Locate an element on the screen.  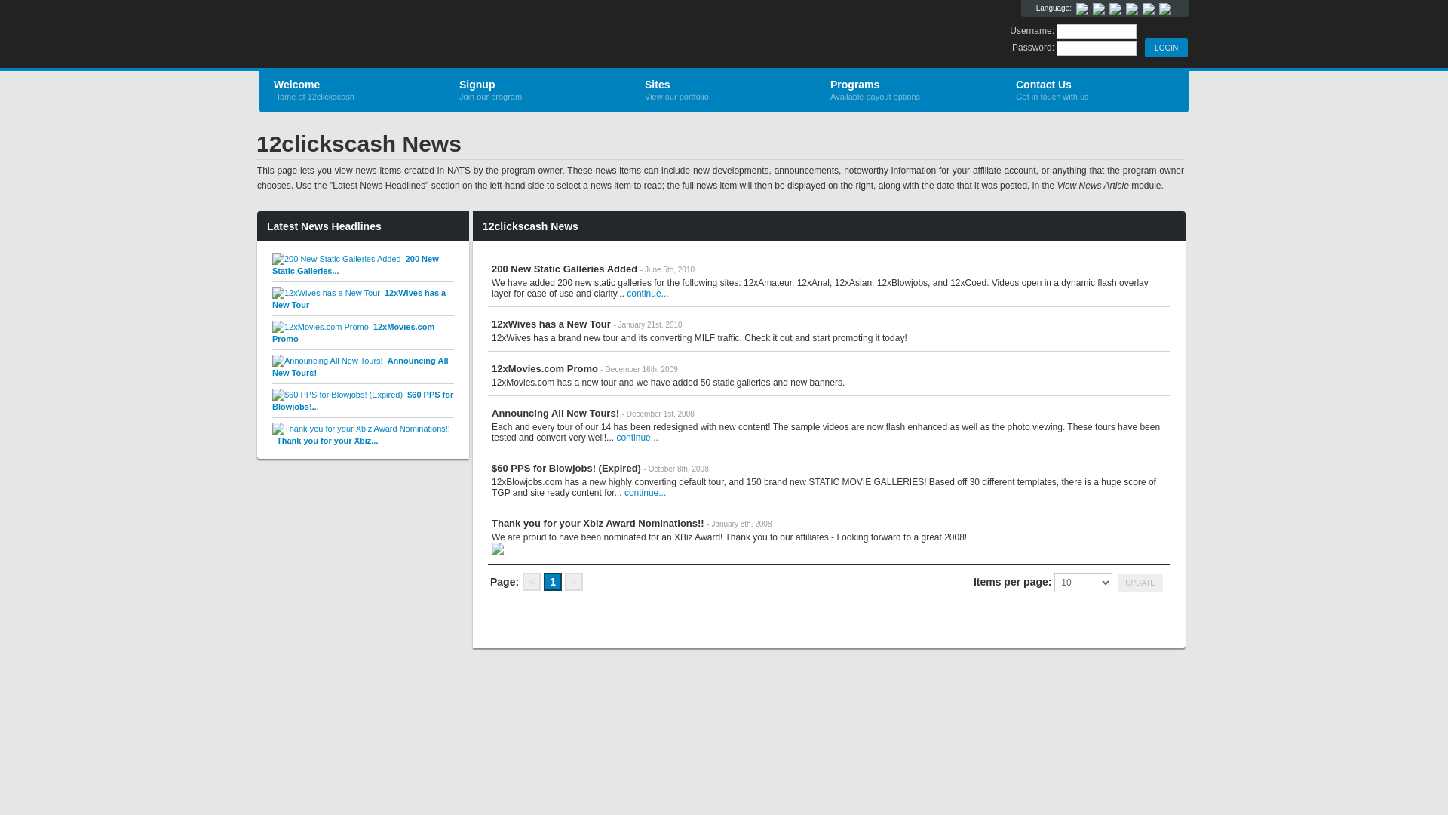
Sites
View our portfolio is located at coordinates (724, 91).